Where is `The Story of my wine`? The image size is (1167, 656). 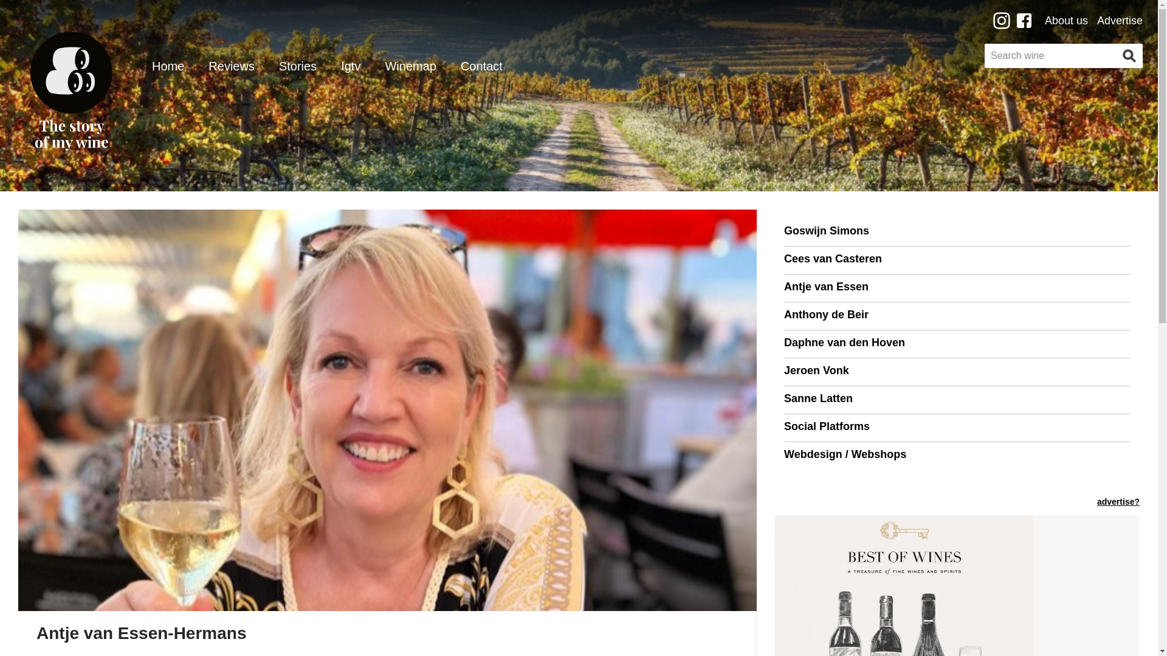
The Story of my wine is located at coordinates (72, 135).